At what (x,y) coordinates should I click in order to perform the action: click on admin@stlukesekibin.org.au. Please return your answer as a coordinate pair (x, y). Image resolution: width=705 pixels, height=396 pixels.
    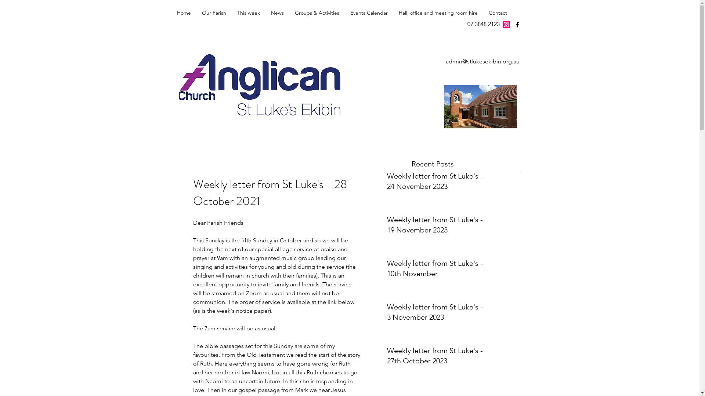
    Looking at the image, I should click on (482, 62).